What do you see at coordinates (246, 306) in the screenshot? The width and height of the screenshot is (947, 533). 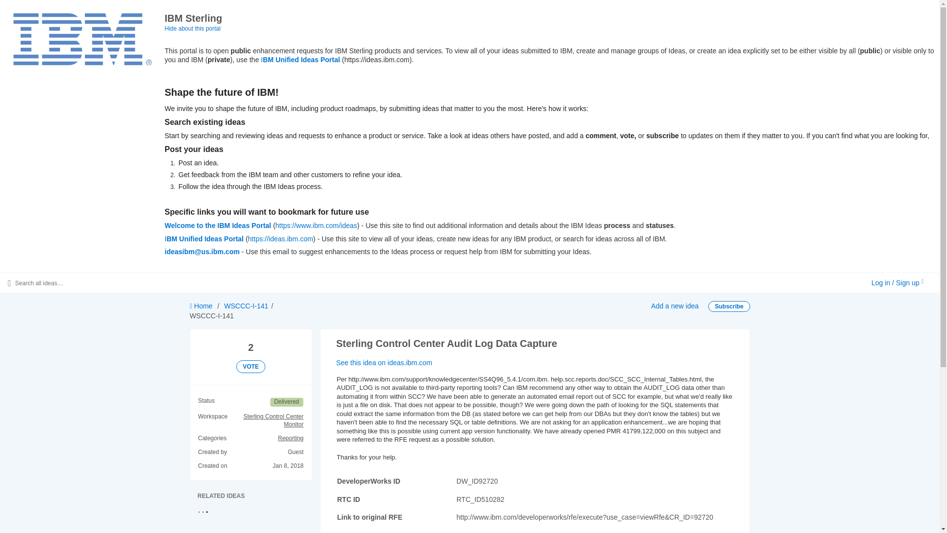 I see `WSCCC-I-141` at bounding box center [246, 306].